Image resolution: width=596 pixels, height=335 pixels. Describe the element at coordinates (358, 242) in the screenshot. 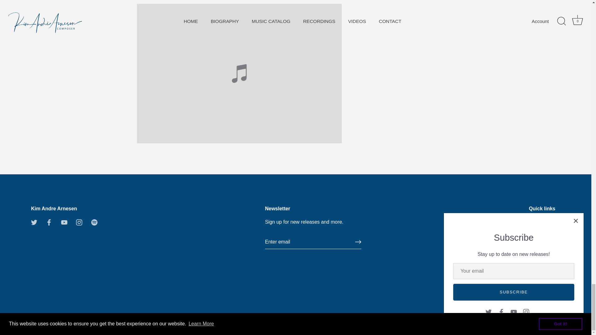

I see `RIGHT ARROW LONG` at that location.